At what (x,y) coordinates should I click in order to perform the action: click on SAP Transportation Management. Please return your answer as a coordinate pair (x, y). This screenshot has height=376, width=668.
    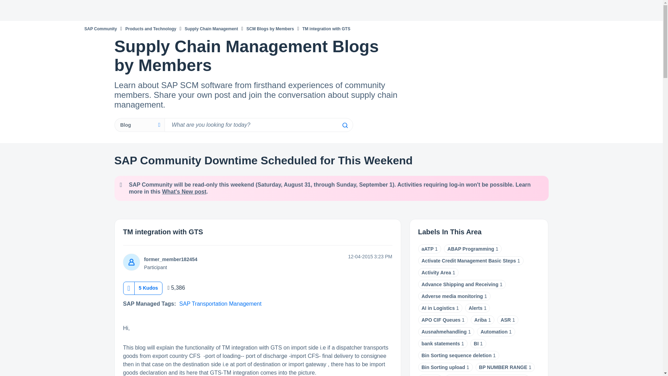
    Looking at the image, I should click on (220, 304).